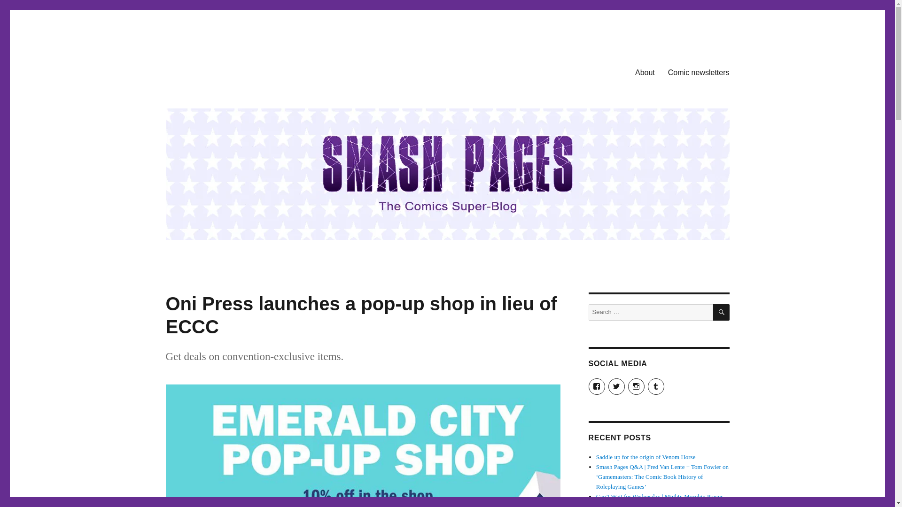 Image resolution: width=902 pixels, height=507 pixels. I want to click on About, so click(645, 72).